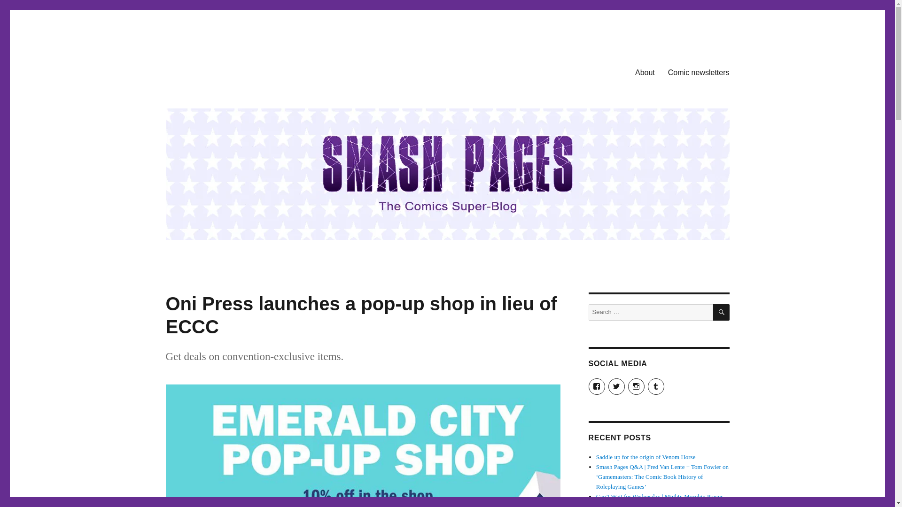 Image resolution: width=902 pixels, height=507 pixels. I want to click on About, so click(645, 72).